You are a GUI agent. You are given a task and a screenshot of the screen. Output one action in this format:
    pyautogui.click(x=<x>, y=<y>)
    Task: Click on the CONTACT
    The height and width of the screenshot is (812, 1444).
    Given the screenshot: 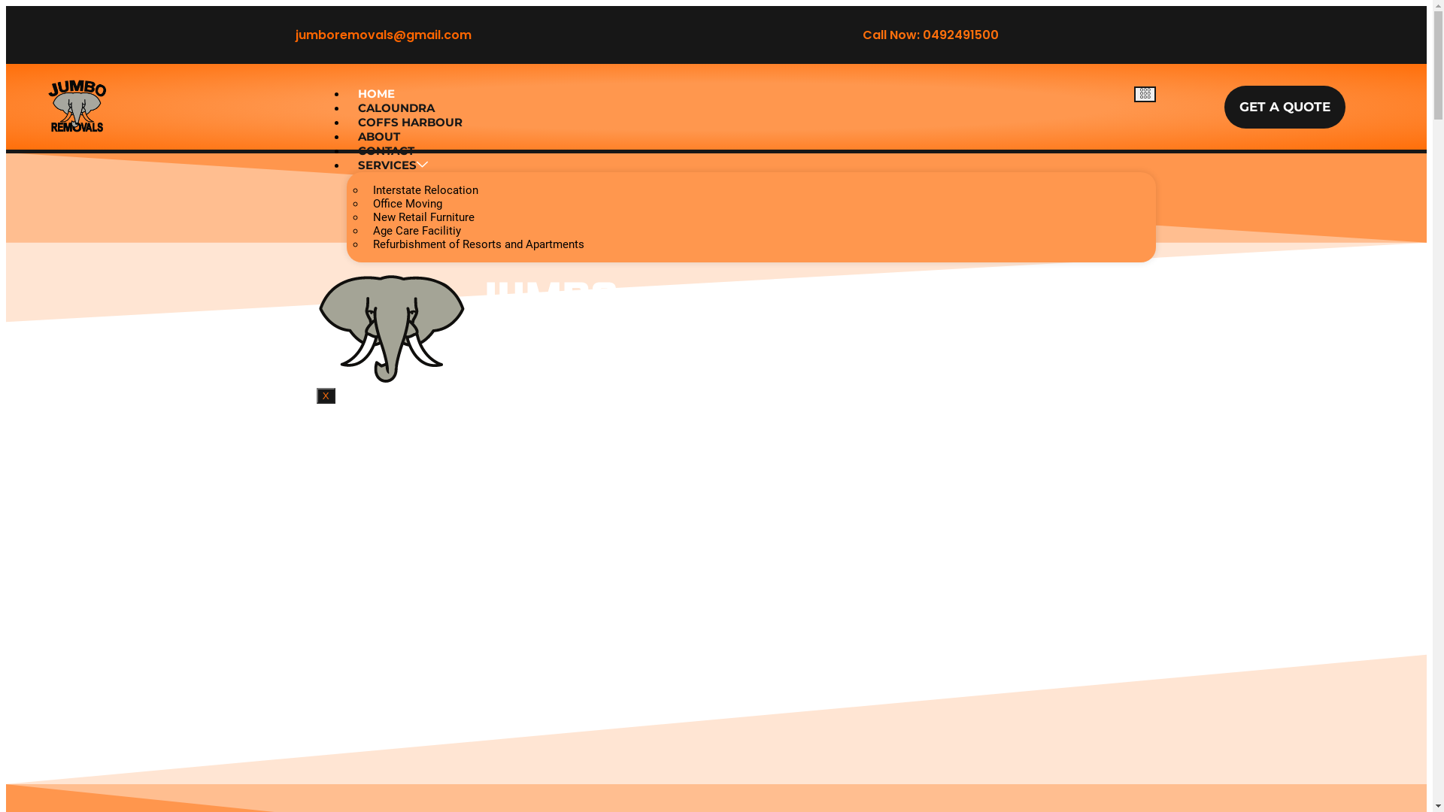 What is the action you would take?
    pyautogui.click(x=387, y=150)
    